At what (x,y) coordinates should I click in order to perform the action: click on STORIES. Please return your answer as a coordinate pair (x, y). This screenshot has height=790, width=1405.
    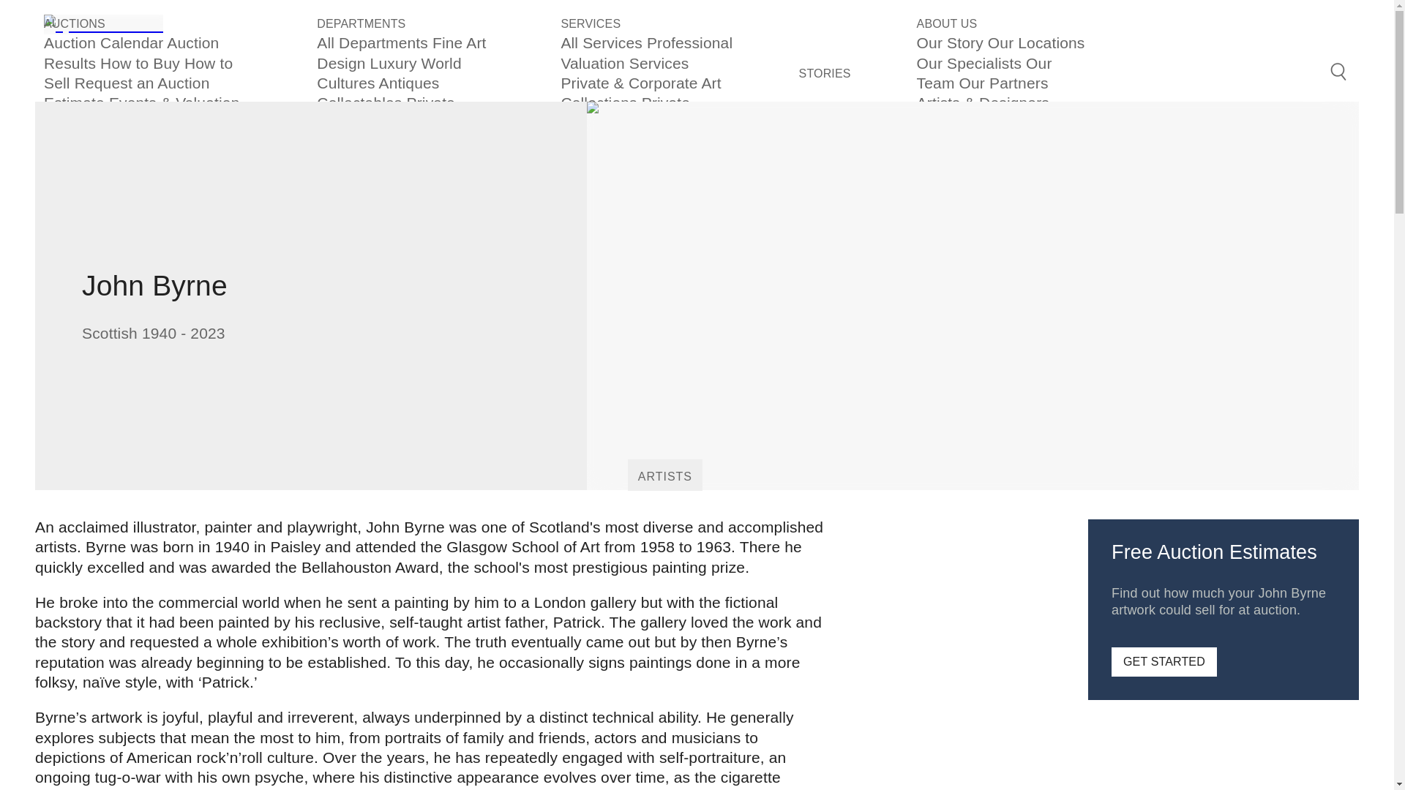
    Looking at the image, I should click on (825, 74).